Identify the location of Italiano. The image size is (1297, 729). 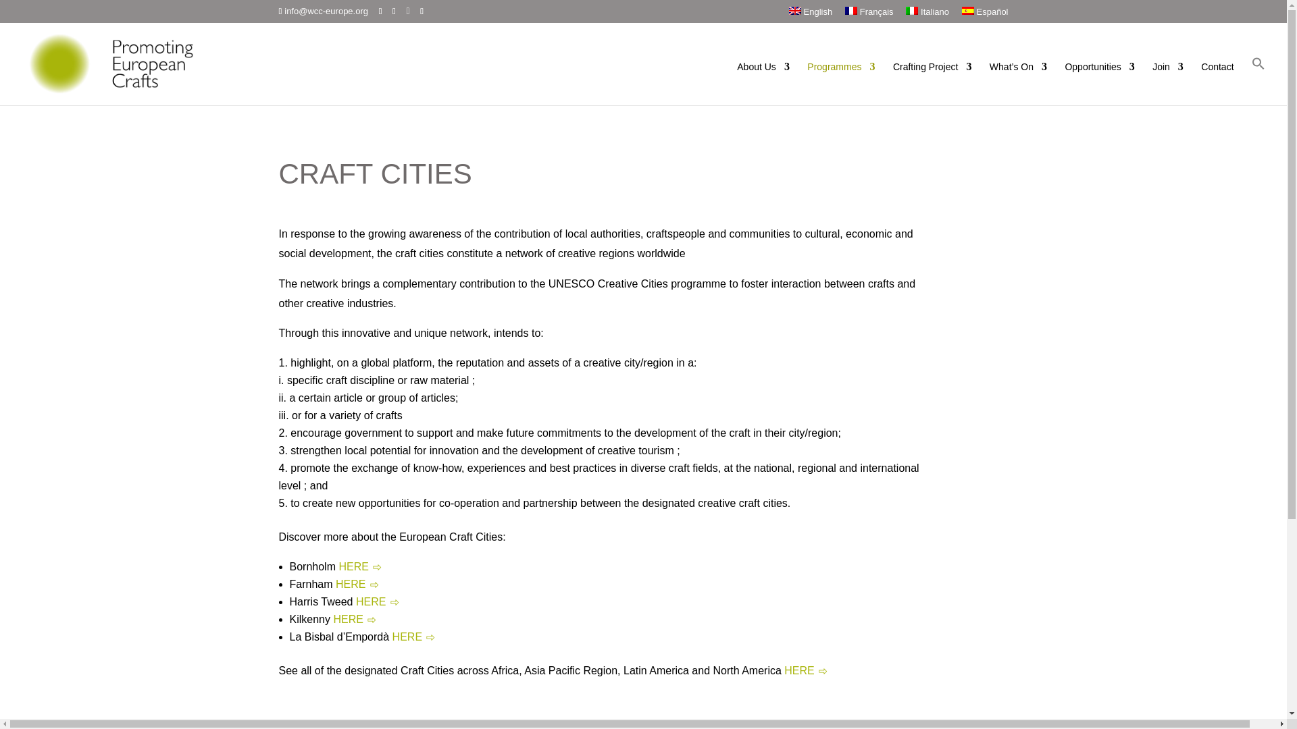
(927, 14).